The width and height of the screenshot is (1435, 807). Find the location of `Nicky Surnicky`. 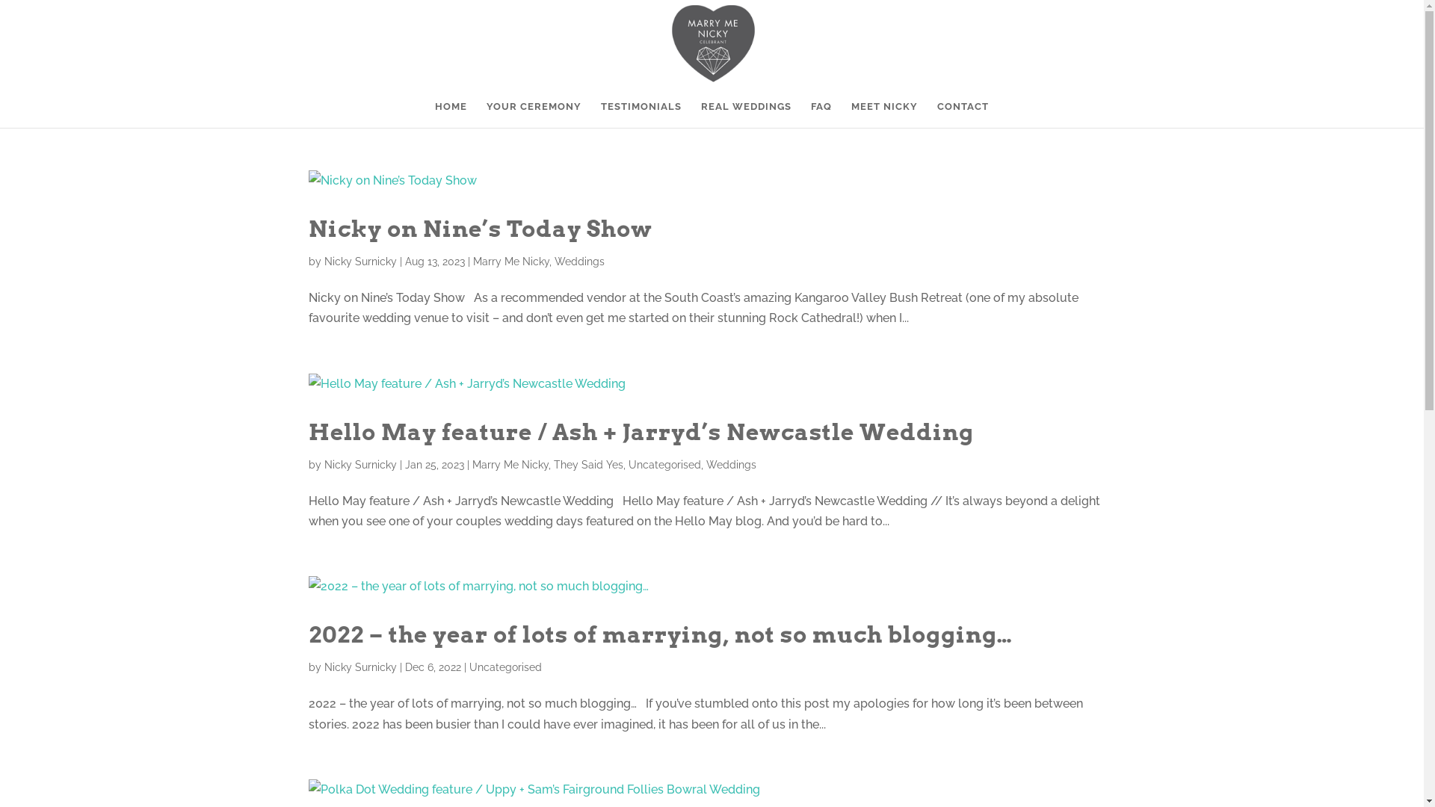

Nicky Surnicky is located at coordinates (360, 667).